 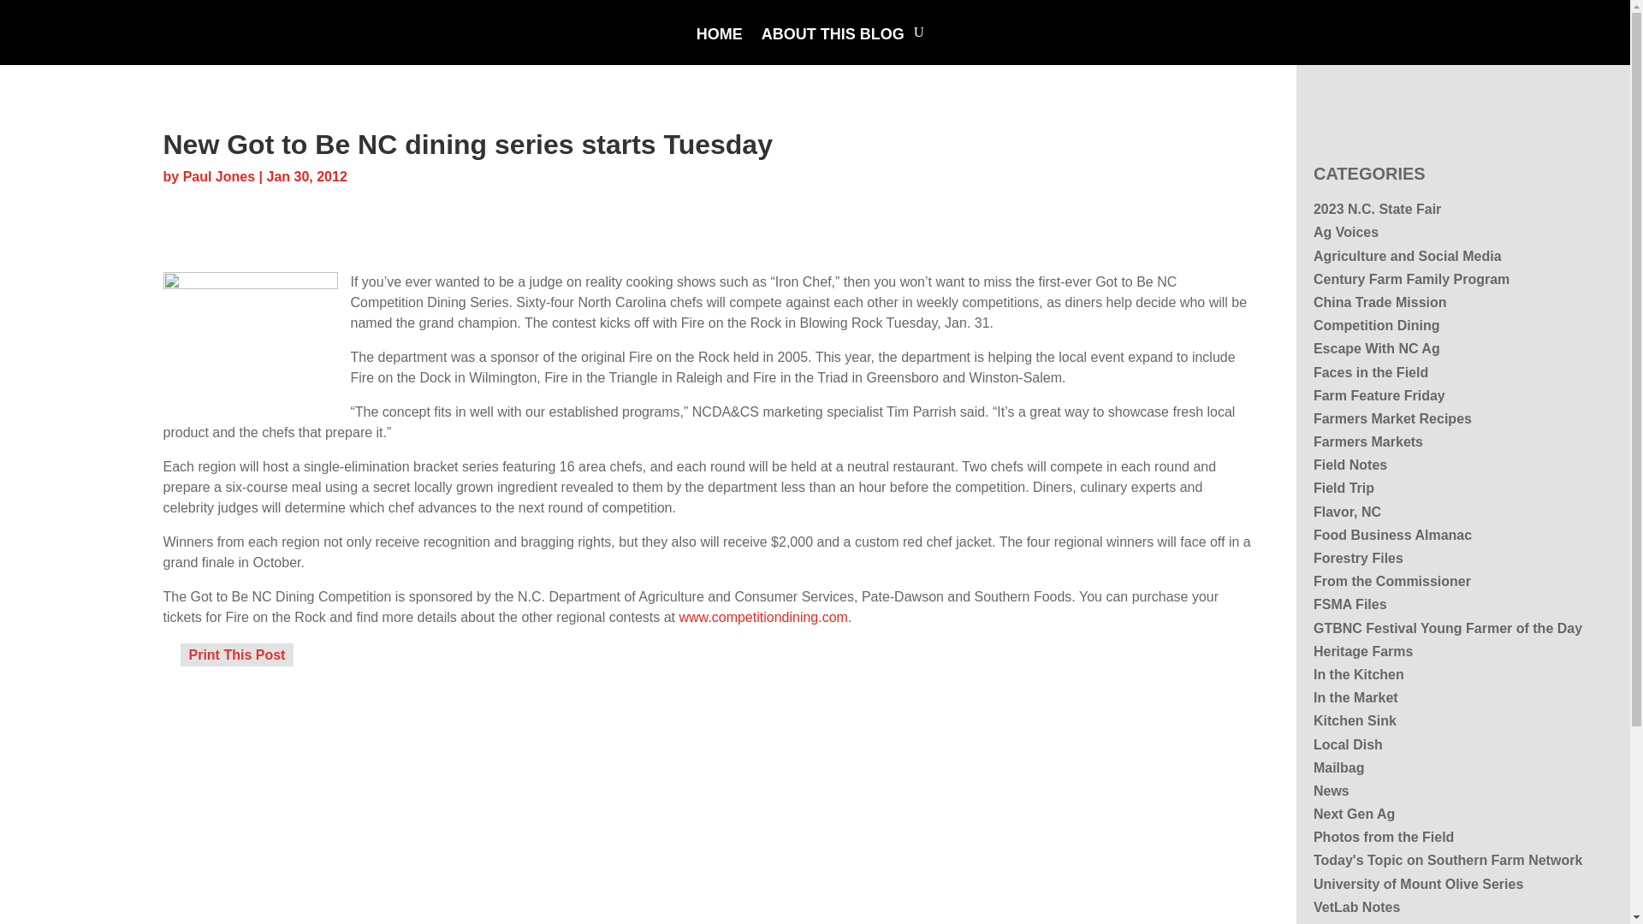 What do you see at coordinates (763, 616) in the screenshot?
I see `www.competitiondining.com` at bounding box center [763, 616].